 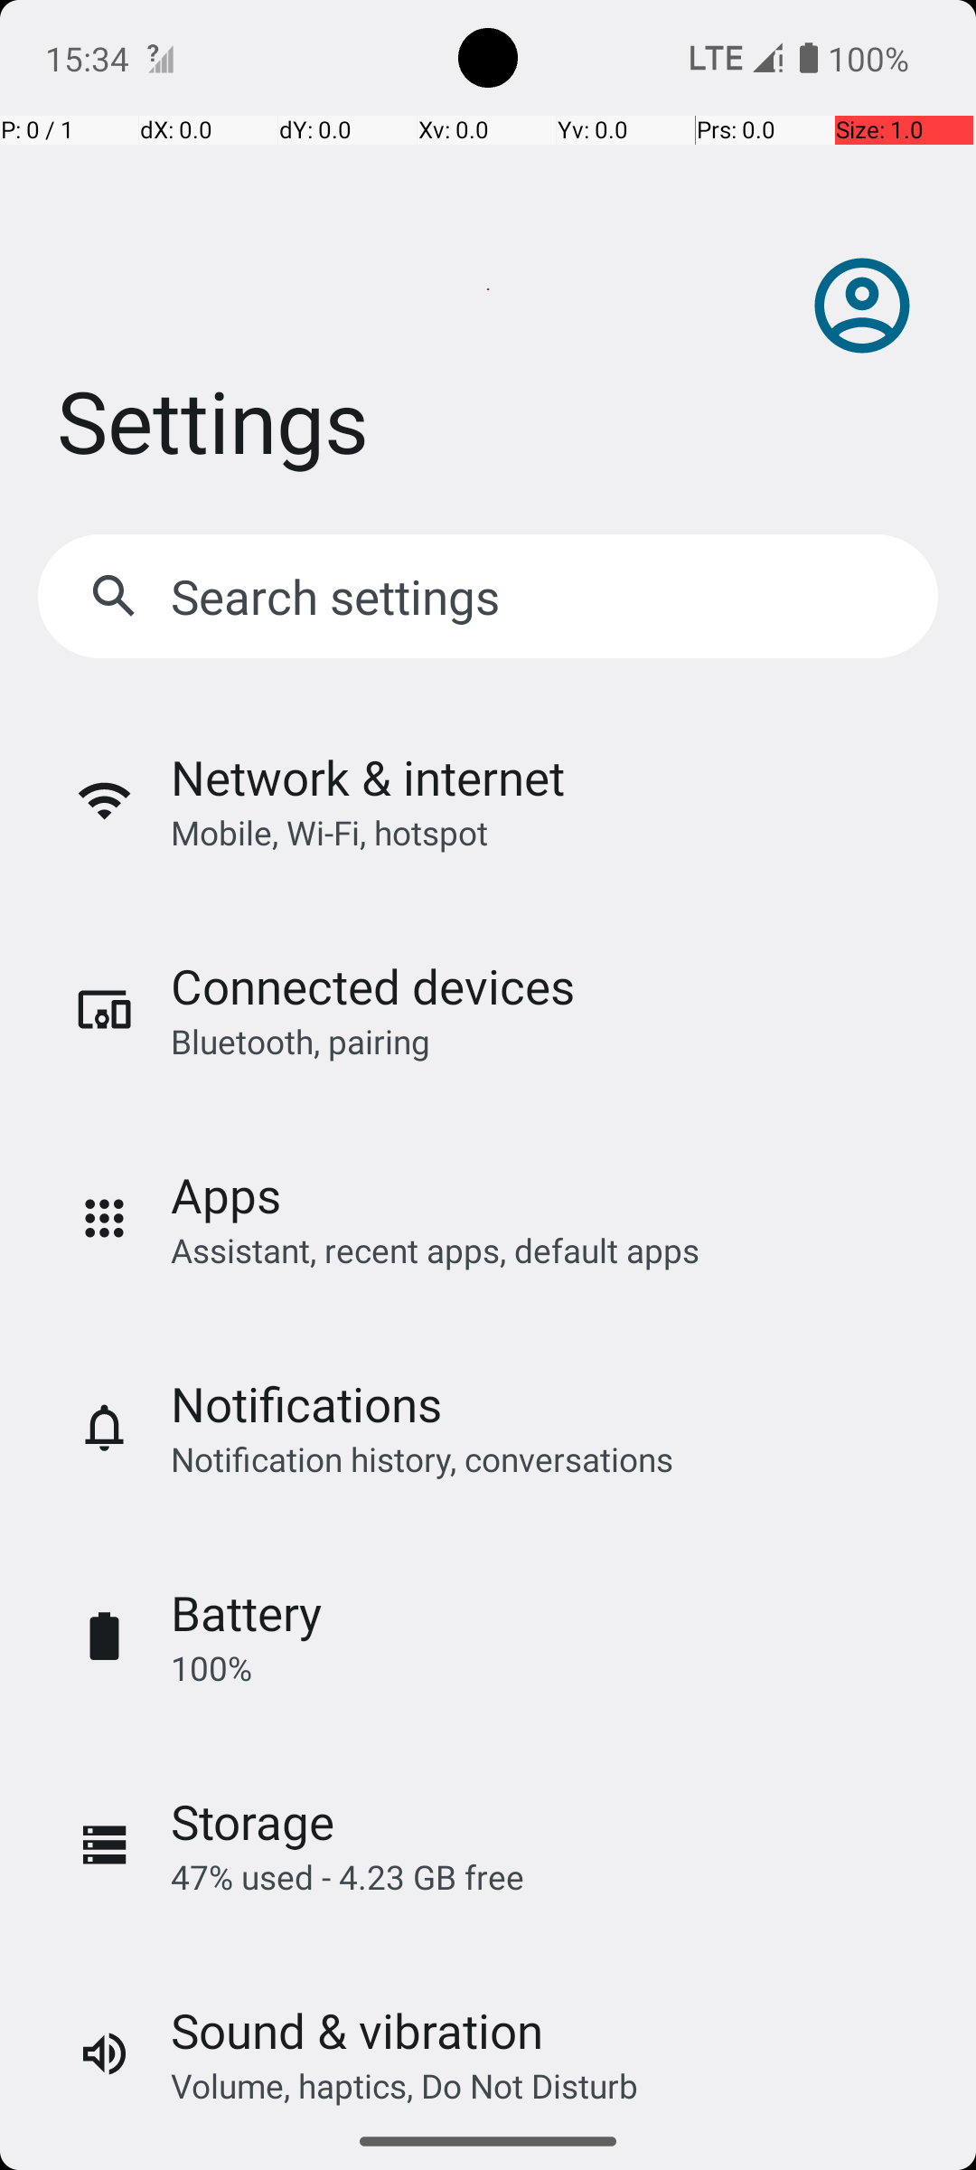 I want to click on 47% used - 4.23 GB free, so click(x=347, y=1877).